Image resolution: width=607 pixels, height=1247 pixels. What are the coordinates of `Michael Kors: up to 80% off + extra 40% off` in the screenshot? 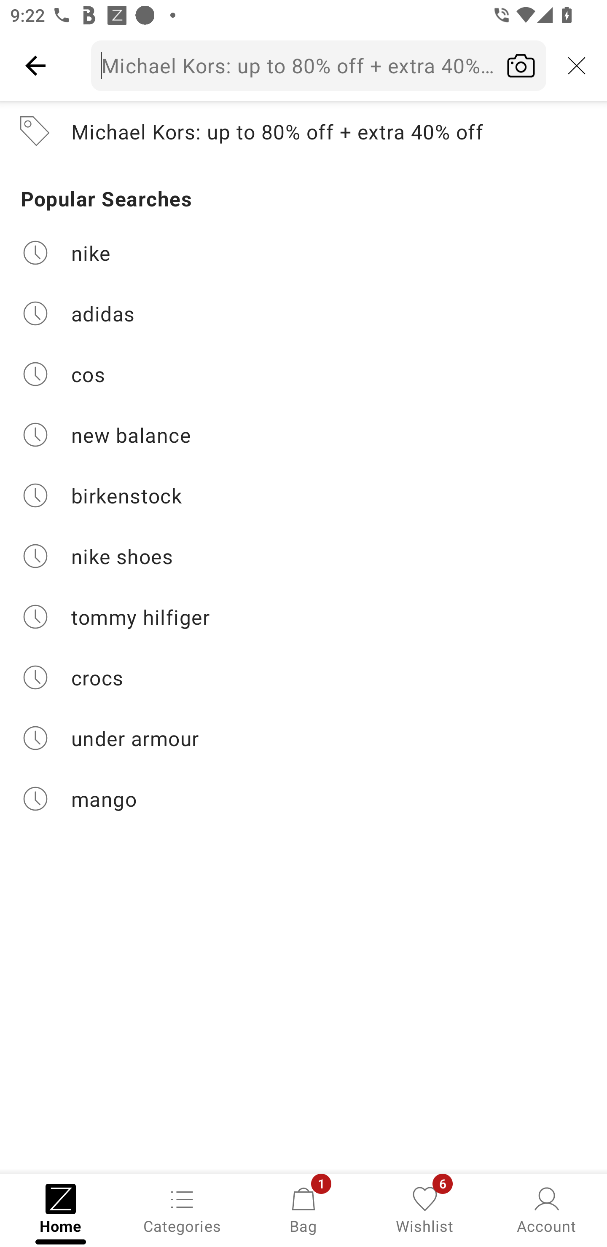 It's located at (319, 65).